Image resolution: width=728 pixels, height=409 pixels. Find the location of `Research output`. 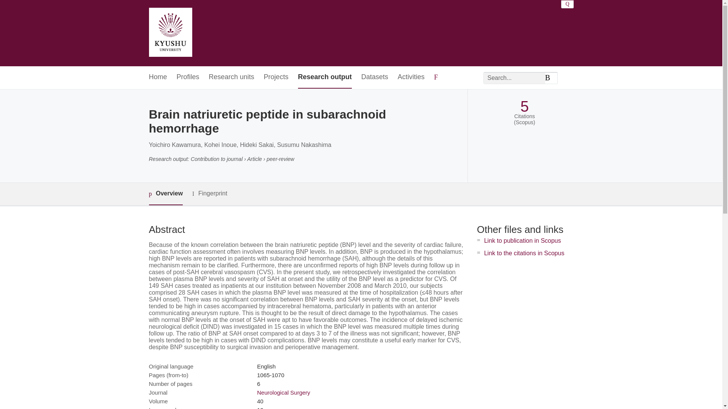

Research output is located at coordinates (325, 77).